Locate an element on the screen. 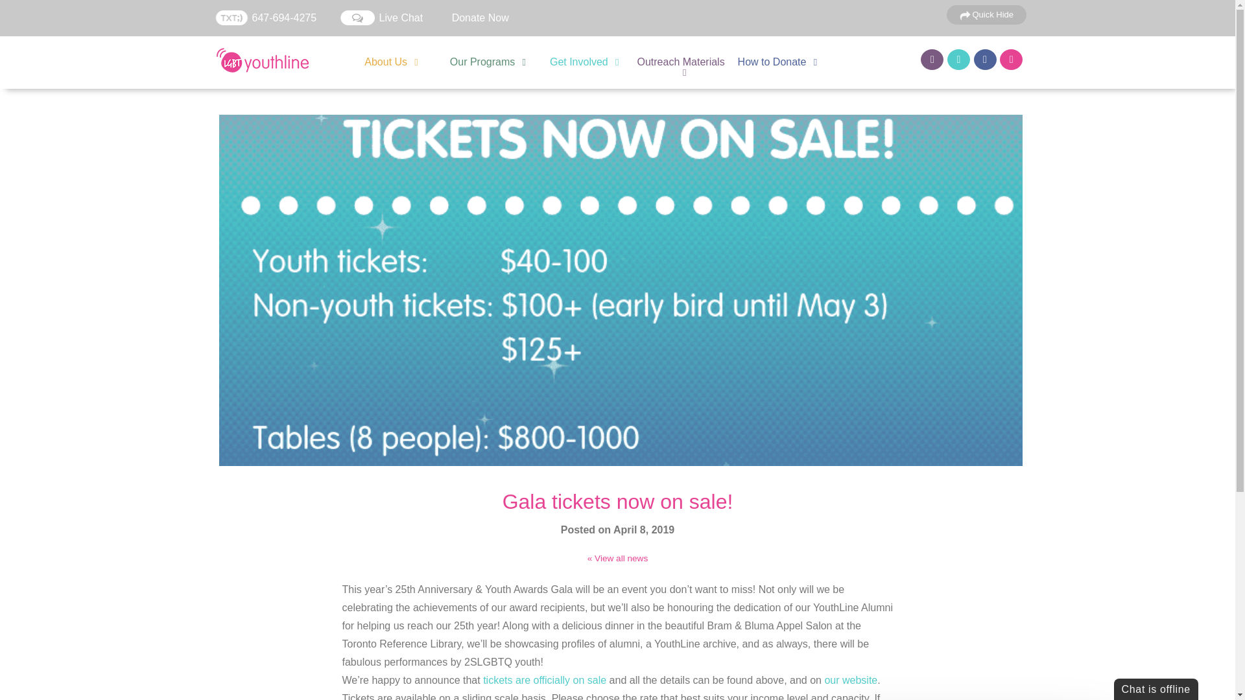 This screenshot has height=700, width=1245. About Us is located at coordinates (385, 62).